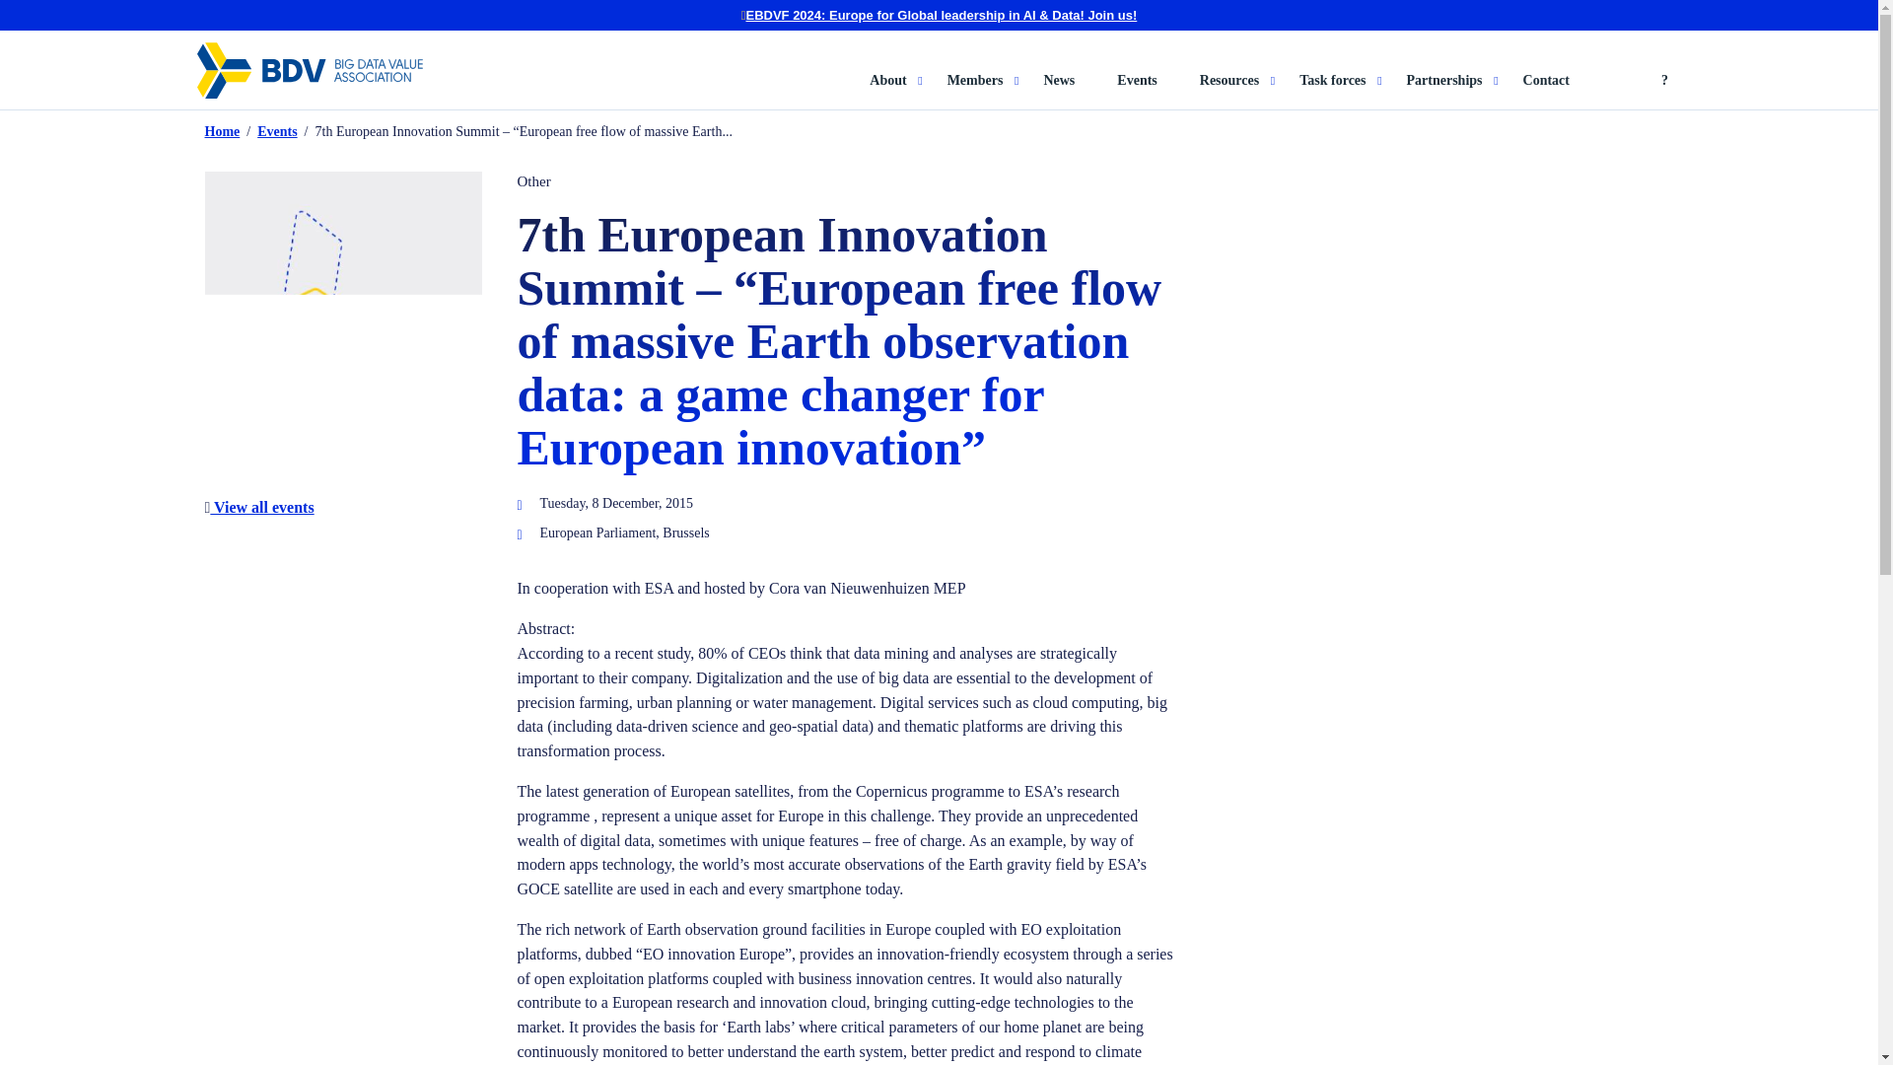 This screenshot has width=1893, height=1065. I want to click on Events, so click(1136, 91).